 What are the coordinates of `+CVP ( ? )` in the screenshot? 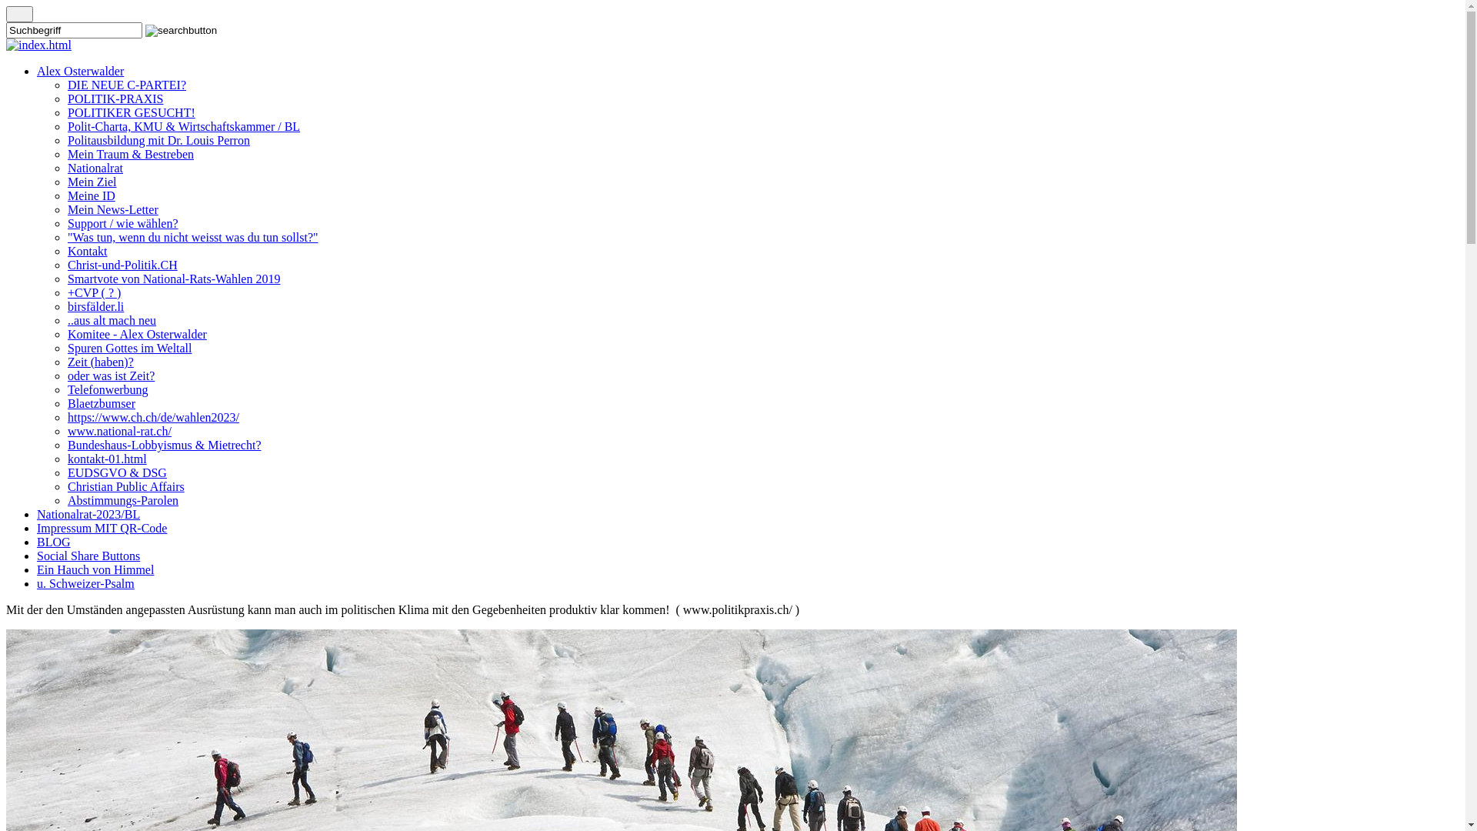 It's located at (94, 292).